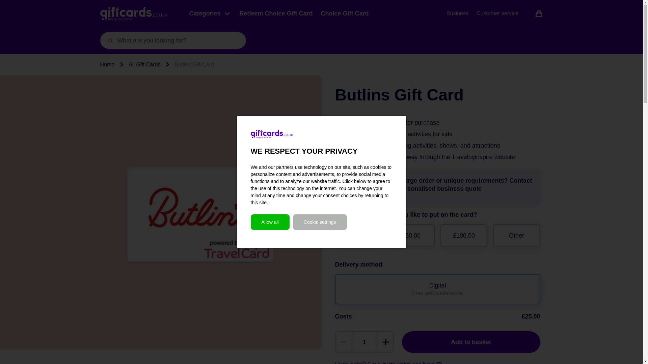 This screenshot has width=648, height=364. What do you see at coordinates (107, 65) in the screenshot?
I see `Home` at bounding box center [107, 65].